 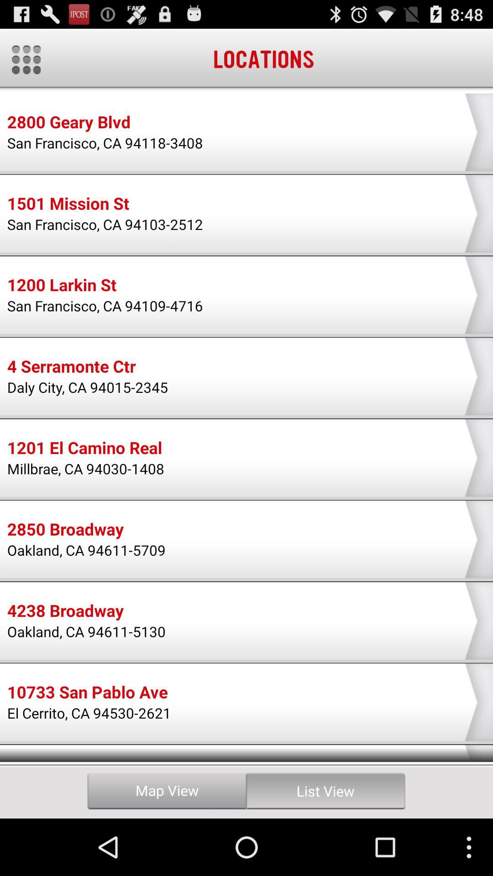 What do you see at coordinates (87, 693) in the screenshot?
I see `jump until the 10733 san pablo icon` at bounding box center [87, 693].